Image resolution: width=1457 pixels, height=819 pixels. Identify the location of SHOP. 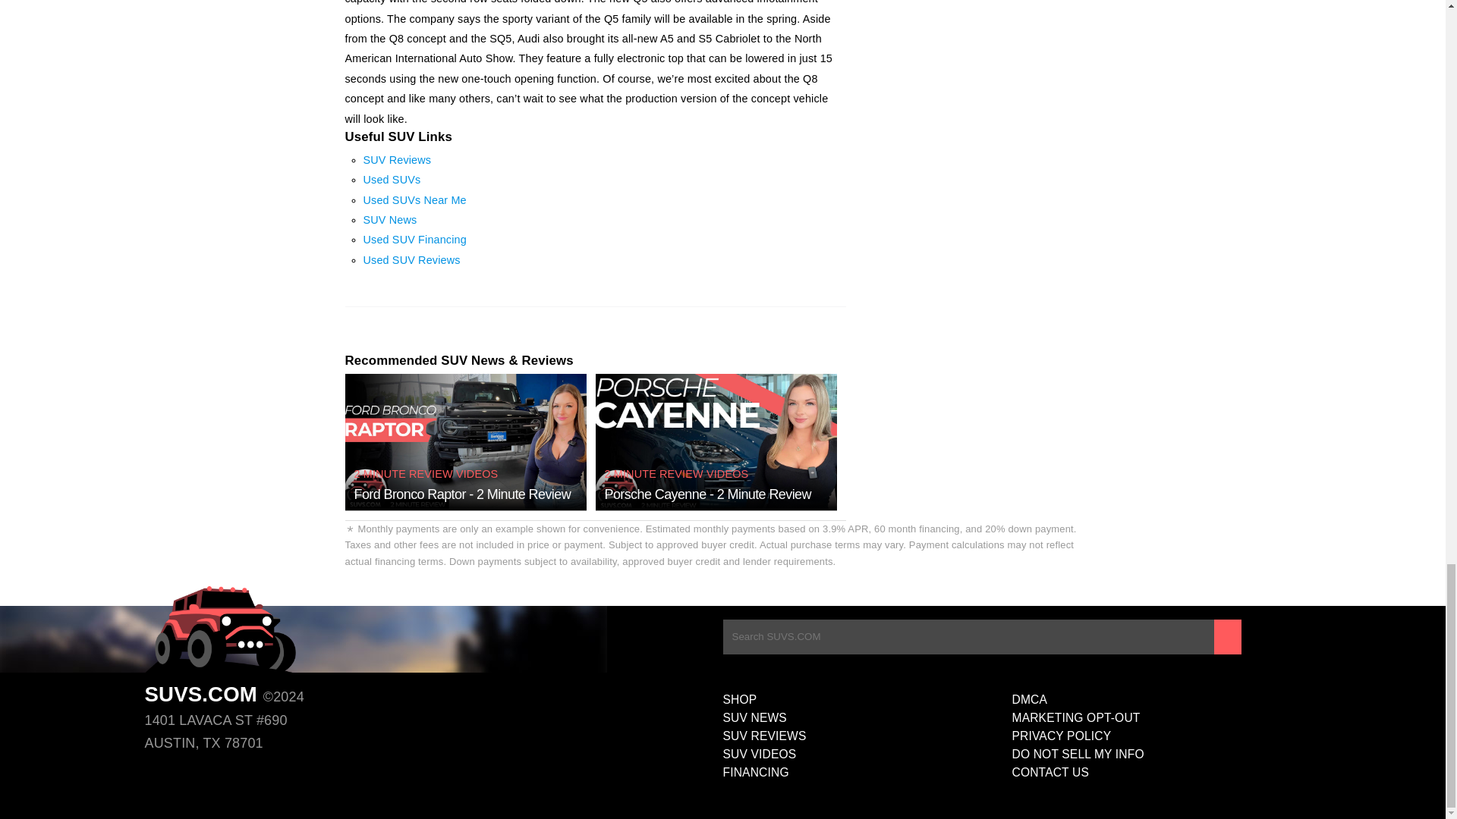
(867, 700).